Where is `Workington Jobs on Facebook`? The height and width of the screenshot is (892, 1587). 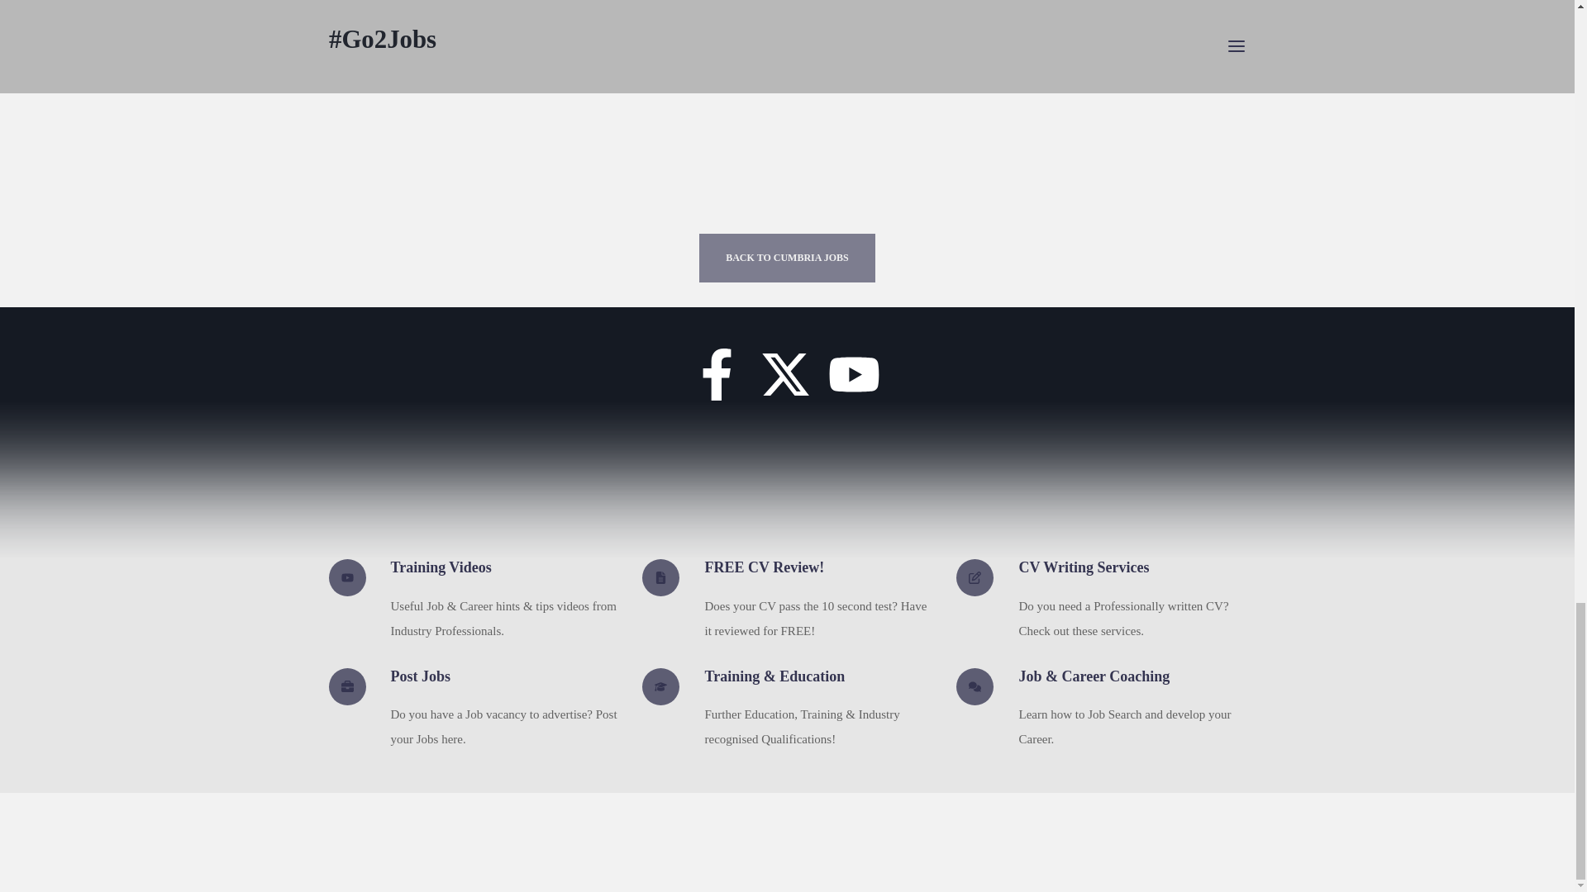 Workington Jobs on Facebook is located at coordinates (716, 382).